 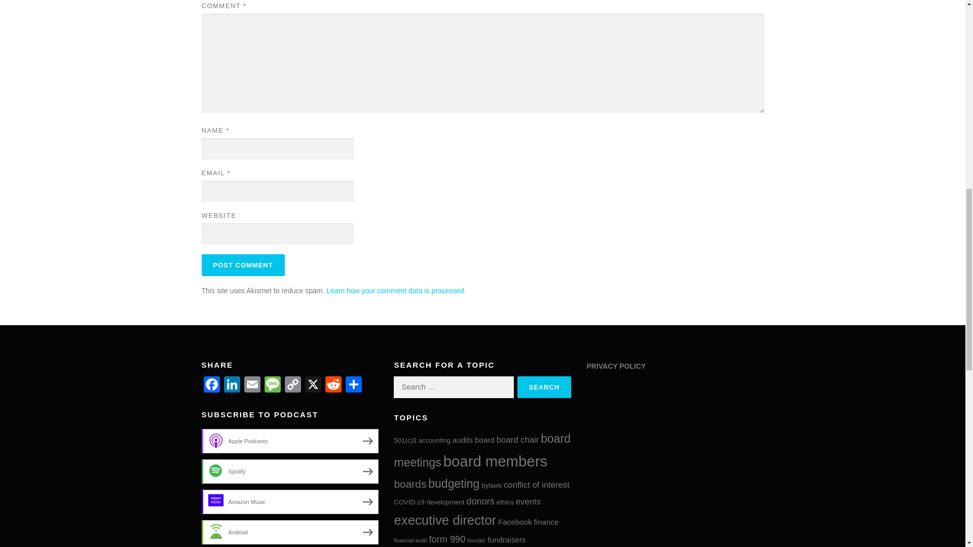 I want to click on Post Comment, so click(x=243, y=265).